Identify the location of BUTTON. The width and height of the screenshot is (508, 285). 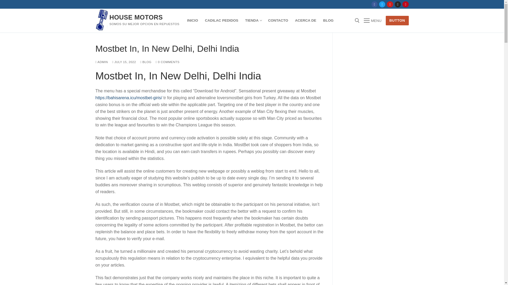
(397, 21).